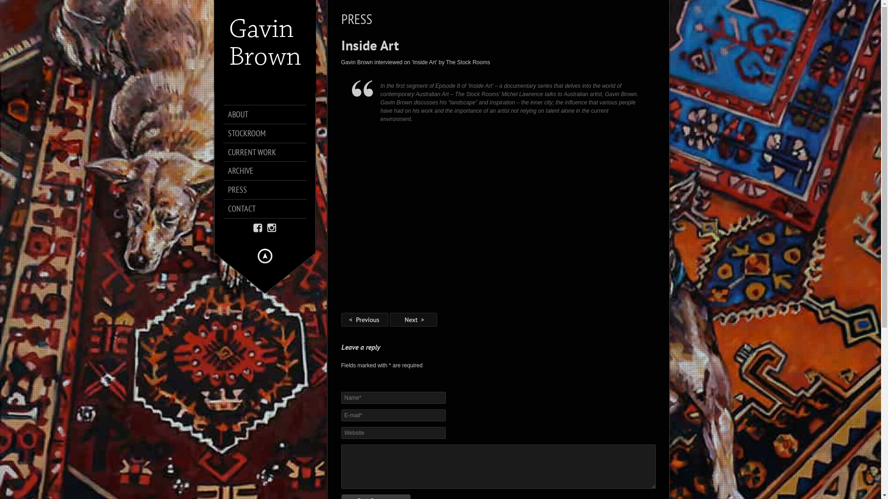 This screenshot has width=888, height=499. Describe the element at coordinates (269, 115) in the screenshot. I see `ABOUT` at that location.